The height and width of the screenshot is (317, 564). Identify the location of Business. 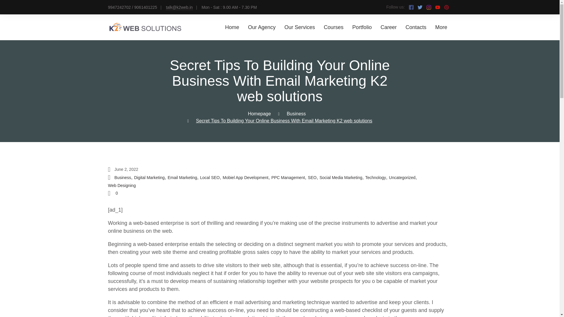
(296, 114).